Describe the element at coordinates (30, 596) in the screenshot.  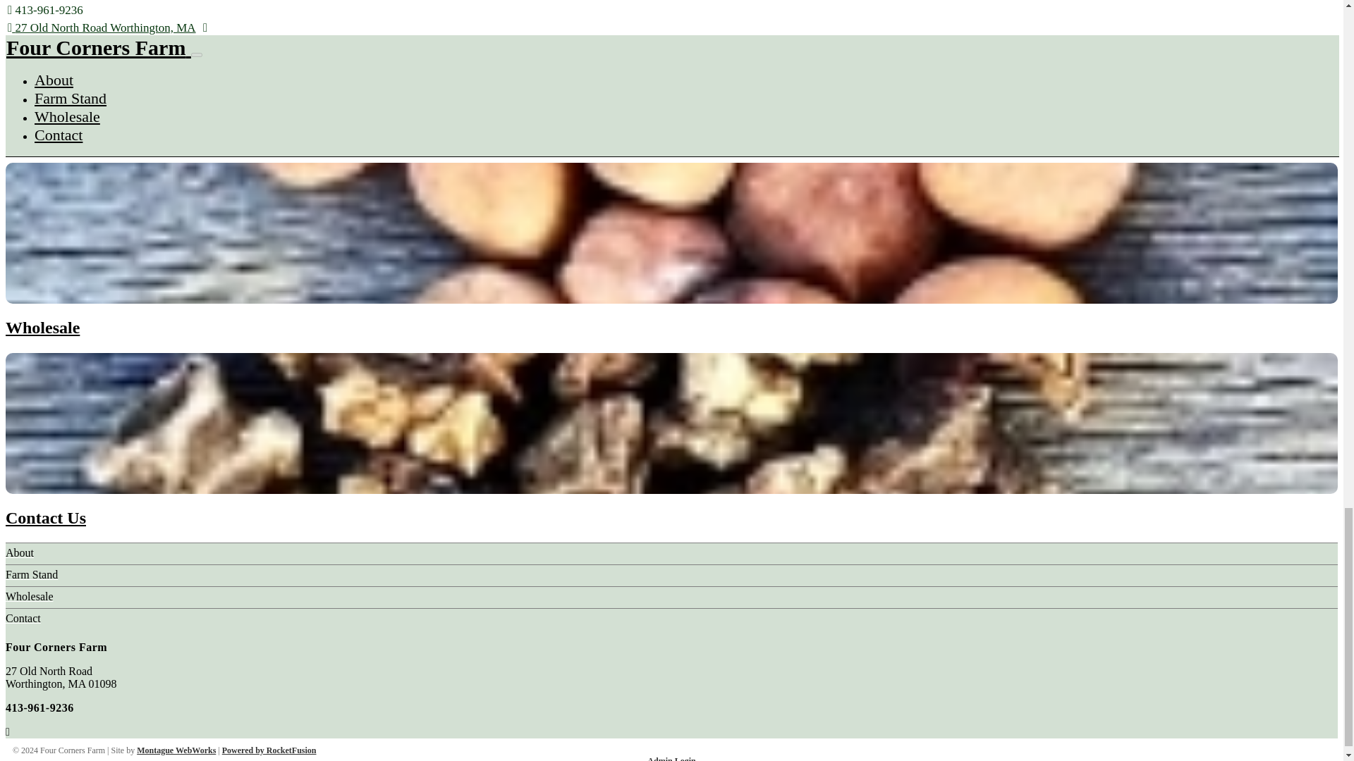
I see `Wholesale` at that location.